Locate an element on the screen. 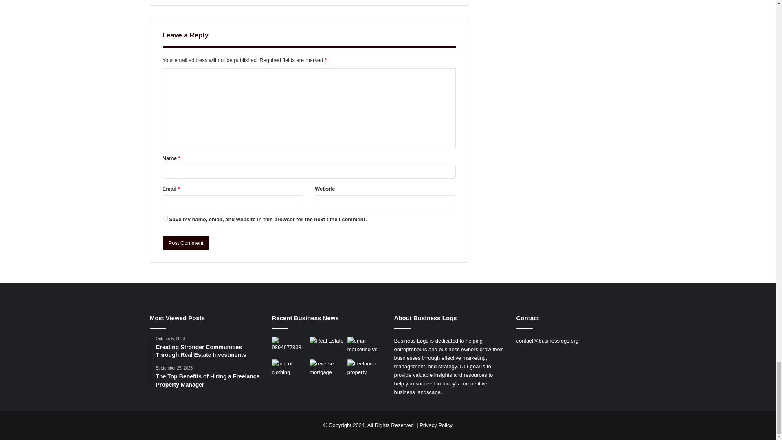 The height and width of the screenshot is (440, 782). Post Comment is located at coordinates (186, 243).